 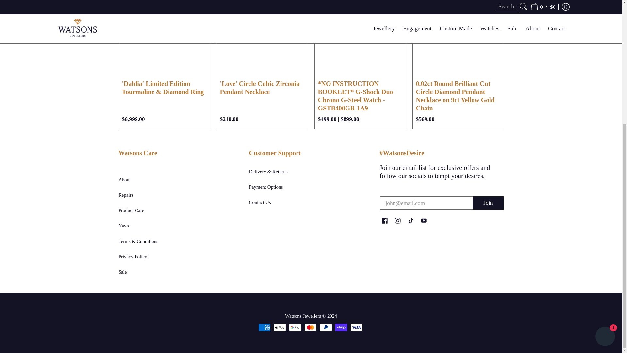 What do you see at coordinates (488, 203) in the screenshot?
I see `Join` at bounding box center [488, 203].